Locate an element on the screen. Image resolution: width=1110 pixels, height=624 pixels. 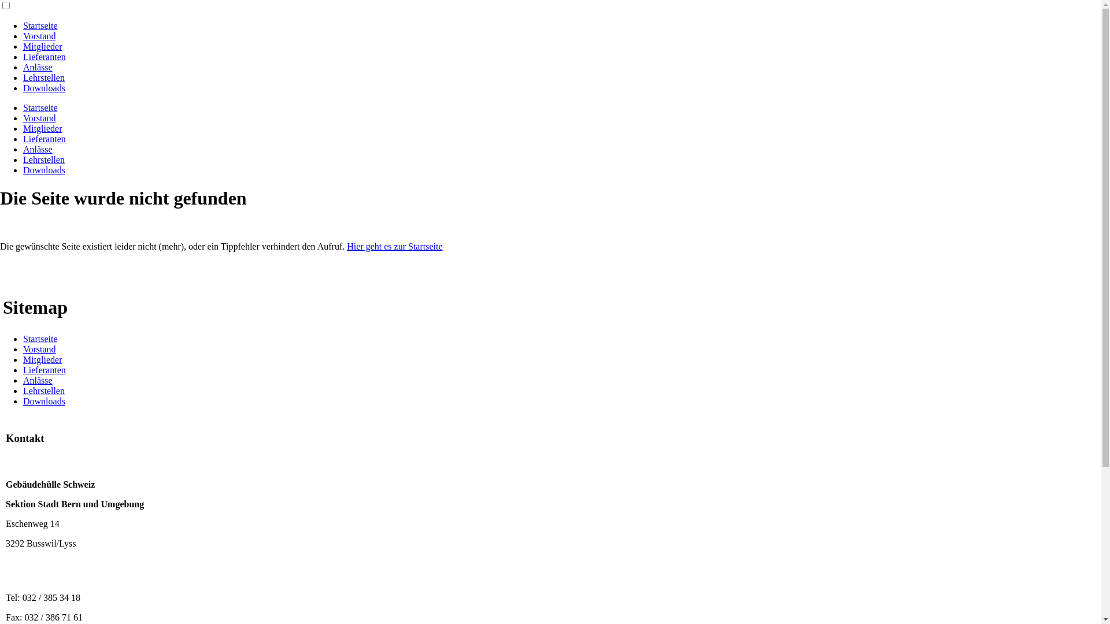
Lieferanten is located at coordinates (45, 139).